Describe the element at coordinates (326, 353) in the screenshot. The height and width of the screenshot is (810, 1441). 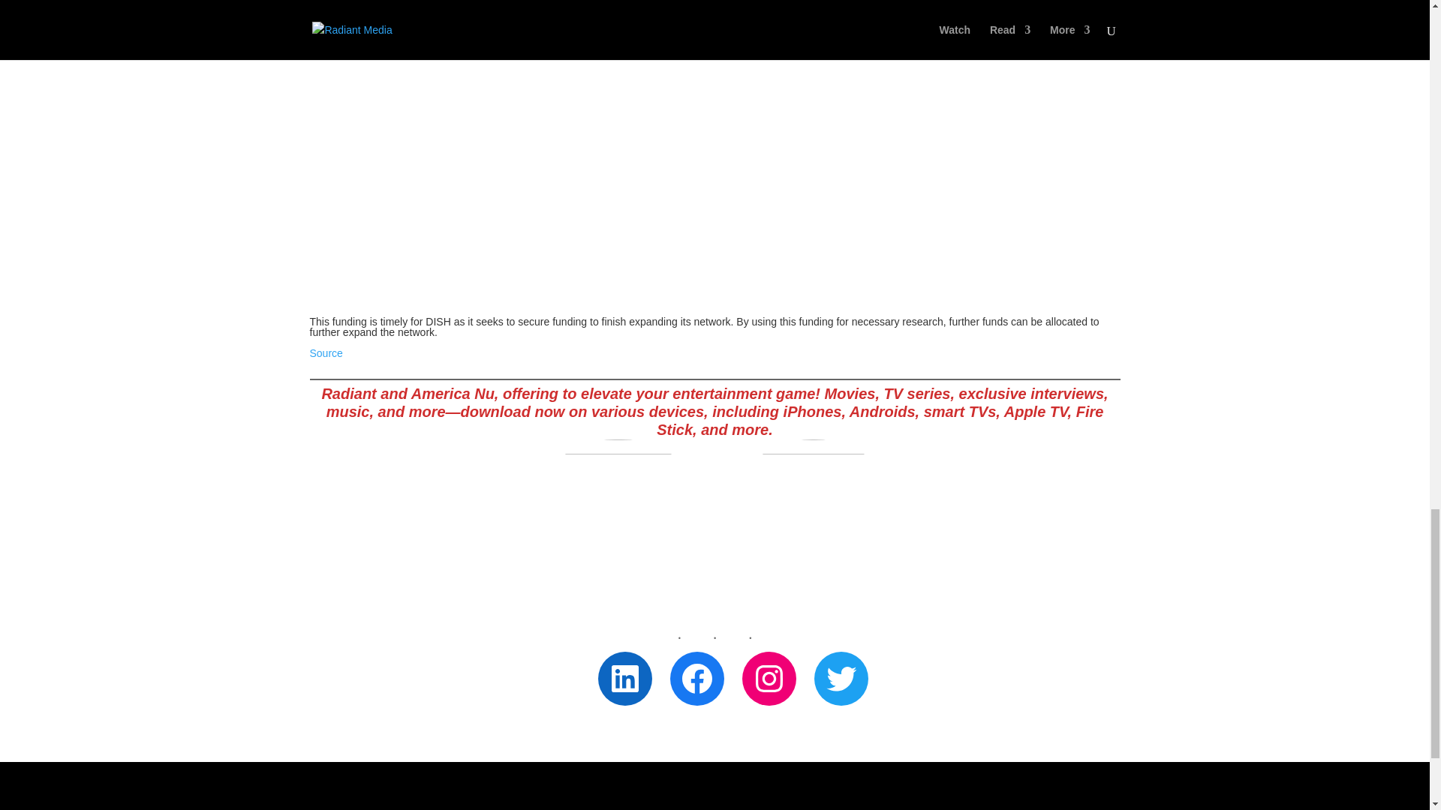
I see `Source` at that location.